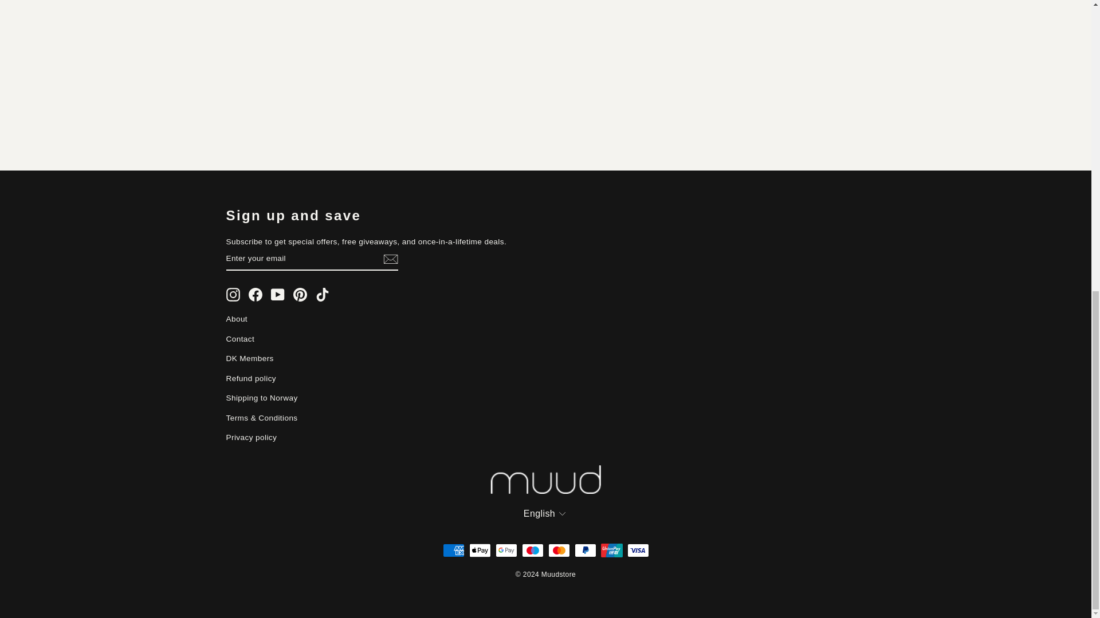  What do you see at coordinates (233, 295) in the screenshot?
I see `Muudstore on Instagram` at bounding box center [233, 295].